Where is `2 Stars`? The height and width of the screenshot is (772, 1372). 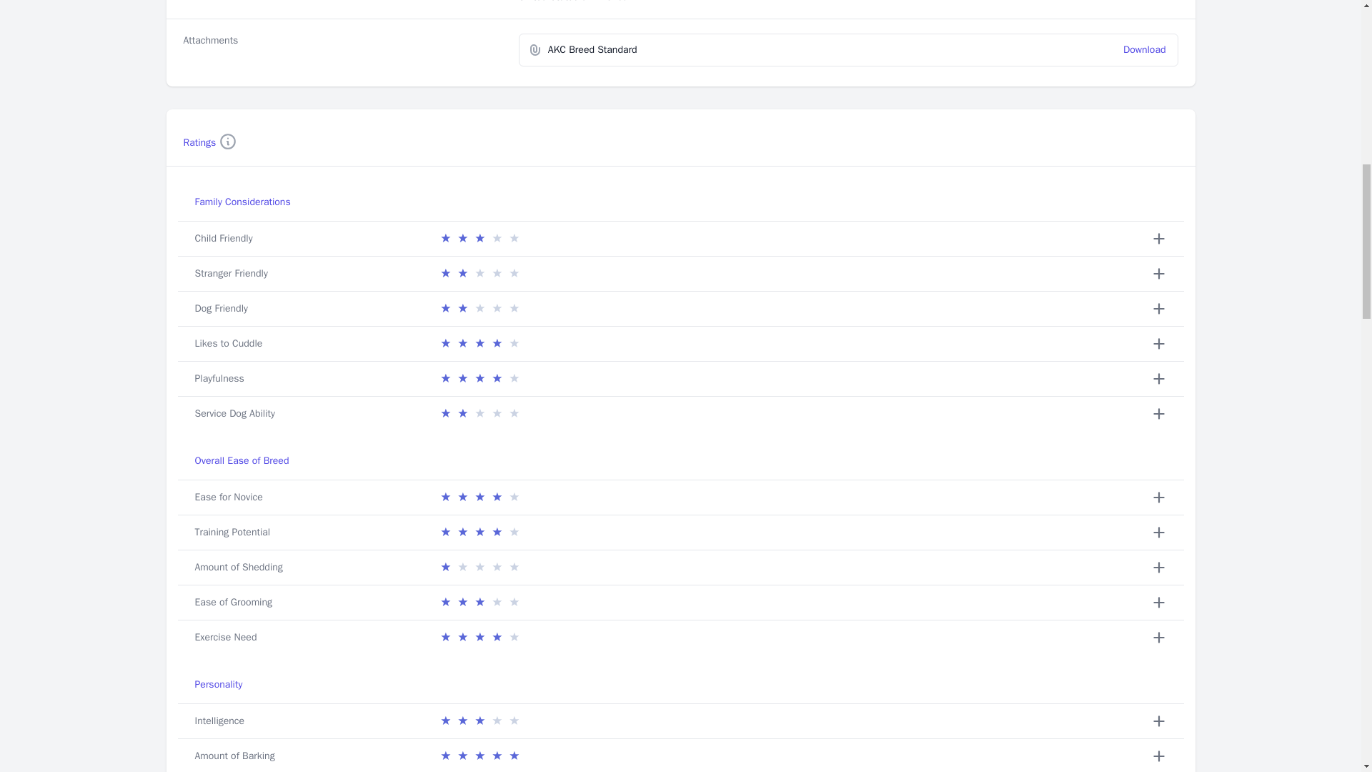 2 Stars is located at coordinates (479, 309).